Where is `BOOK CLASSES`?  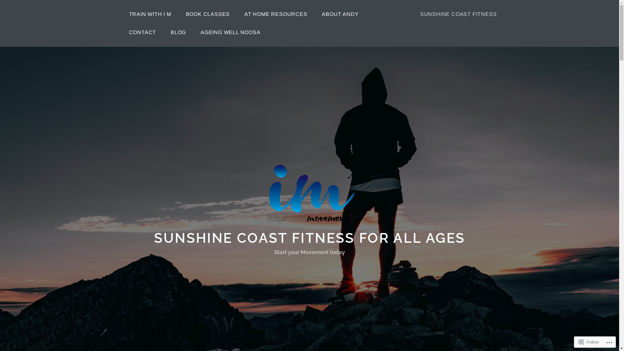
BOOK CLASSES is located at coordinates (208, 14).